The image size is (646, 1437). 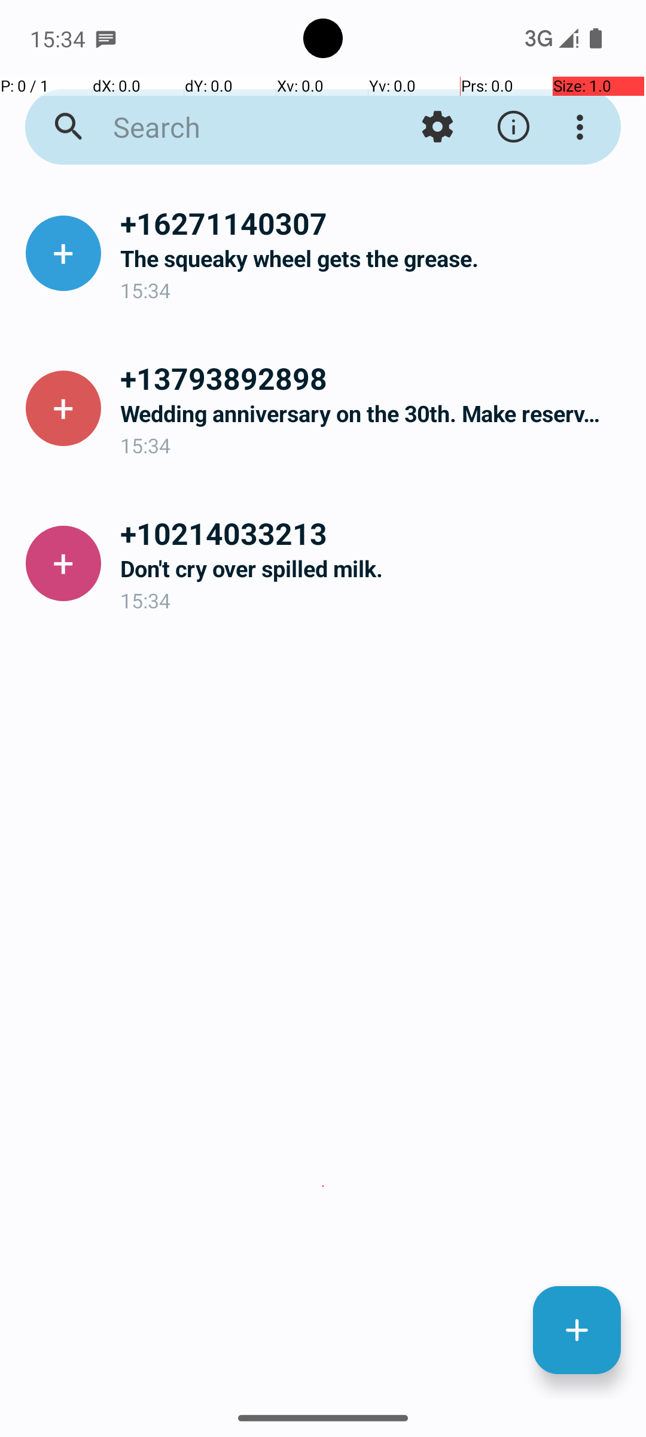 What do you see at coordinates (373, 378) in the screenshot?
I see `+13793892898` at bounding box center [373, 378].